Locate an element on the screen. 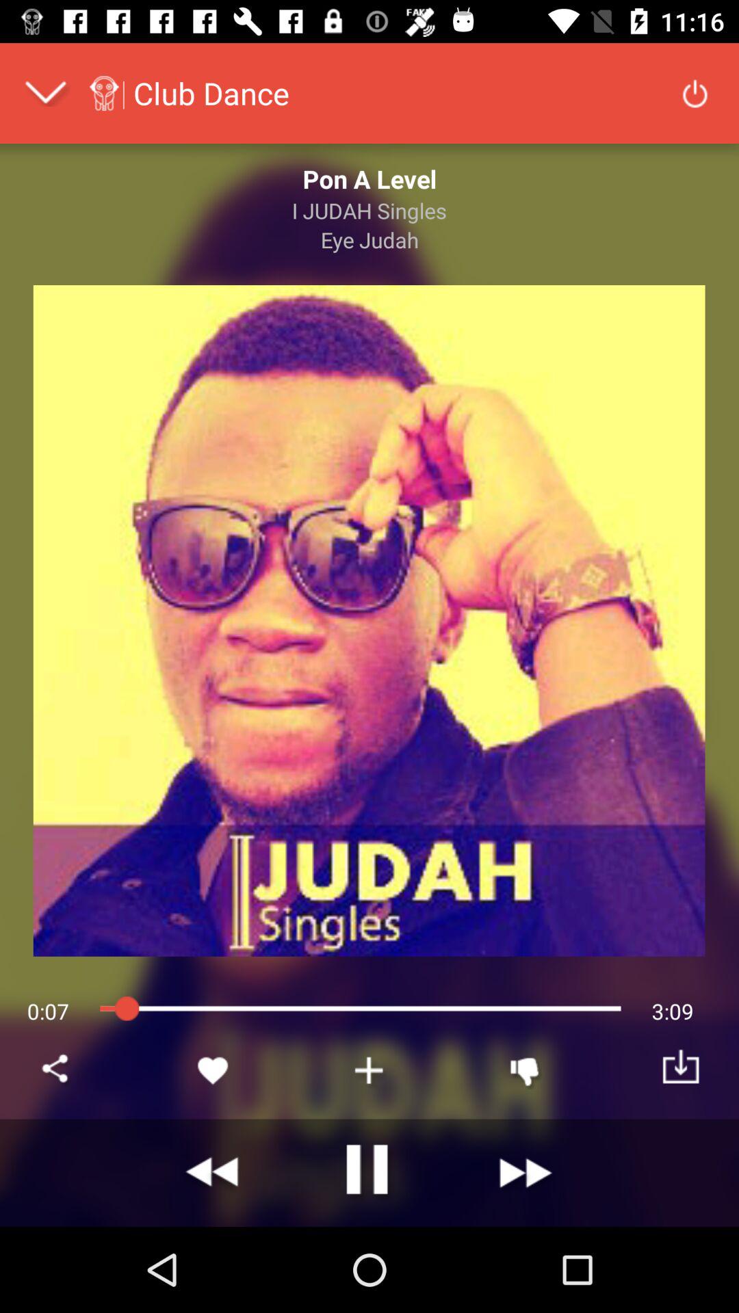 This screenshot has width=739, height=1313. go back is located at coordinates (213, 1173).